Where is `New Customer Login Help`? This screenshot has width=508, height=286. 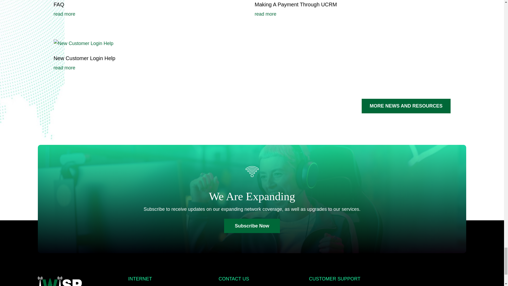 New Customer Login Help is located at coordinates (84, 58).